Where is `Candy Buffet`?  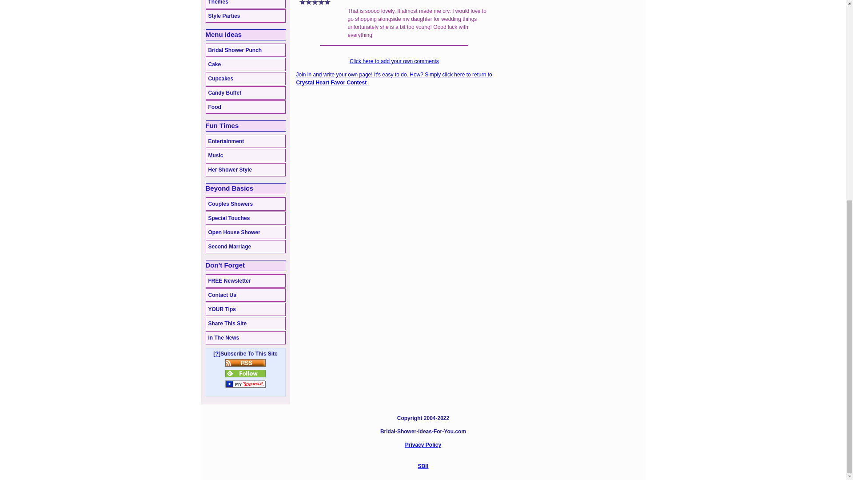 Candy Buffet is located at coordinates (245, 92).